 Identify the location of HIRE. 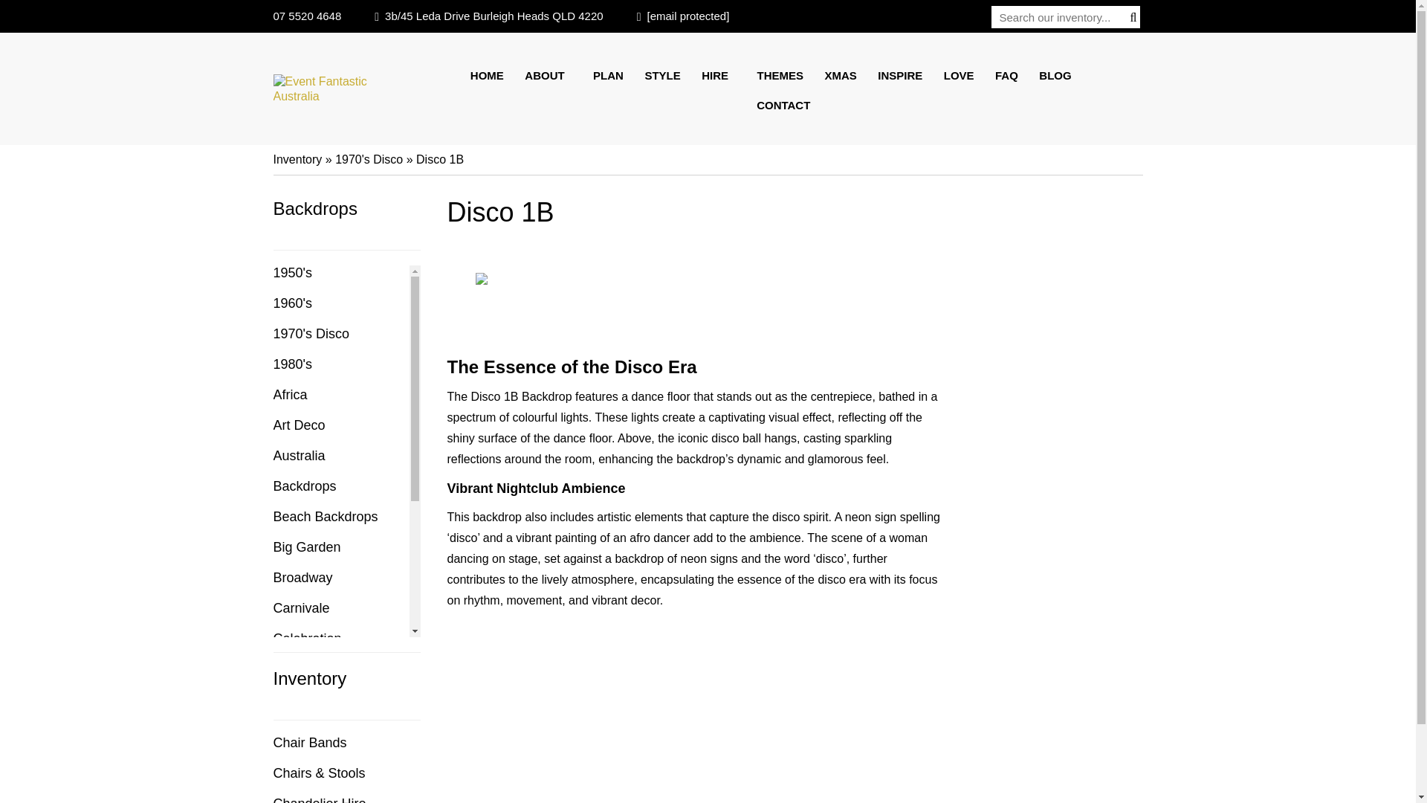
(718, 76).